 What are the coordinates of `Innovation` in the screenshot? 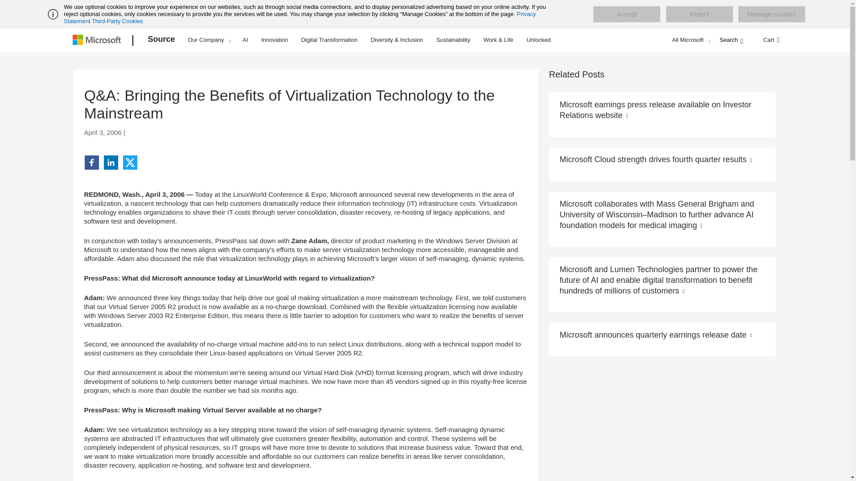 It's located at (275, 39).